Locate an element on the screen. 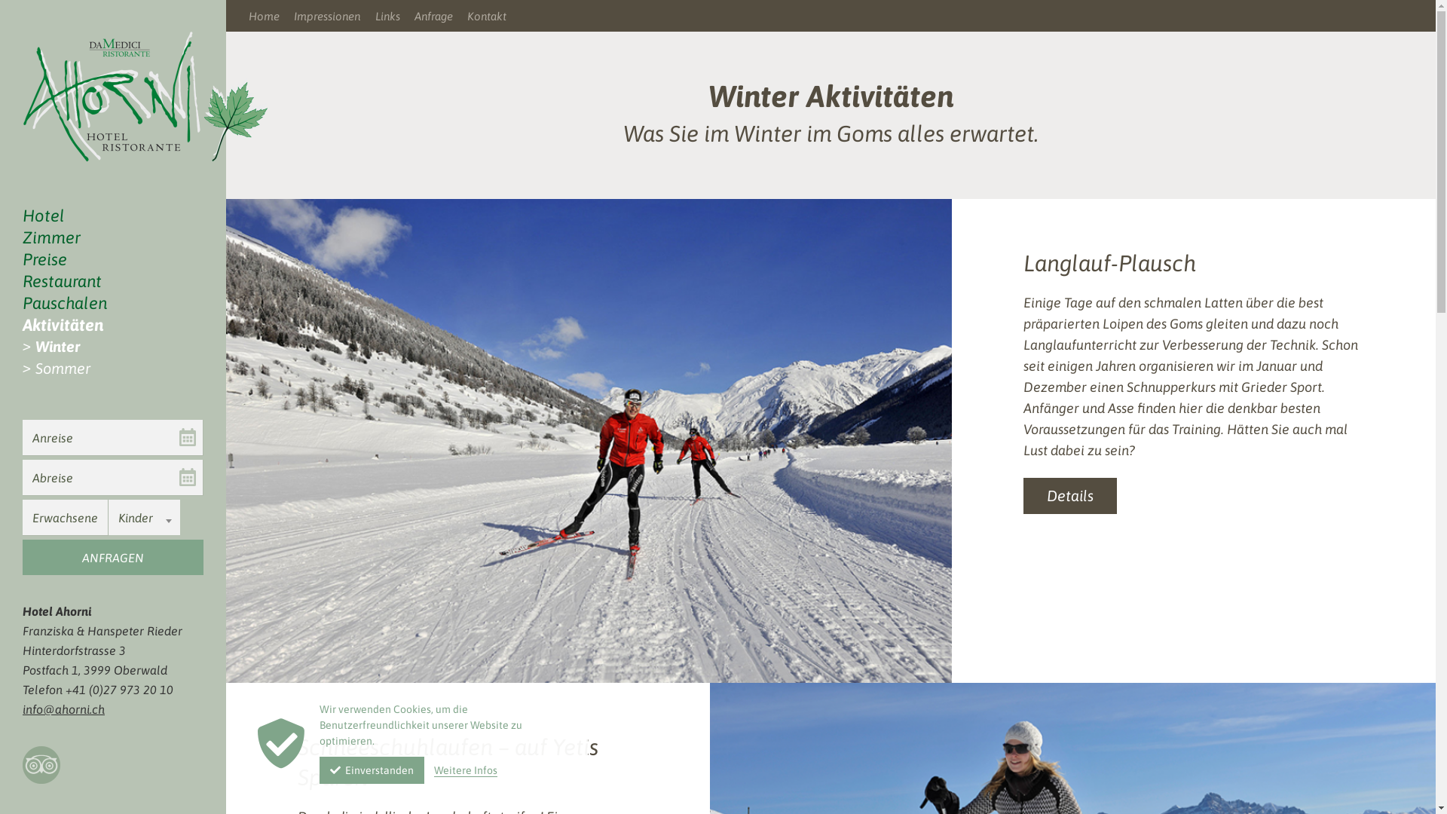  Home is located at coordinates (271, 17).